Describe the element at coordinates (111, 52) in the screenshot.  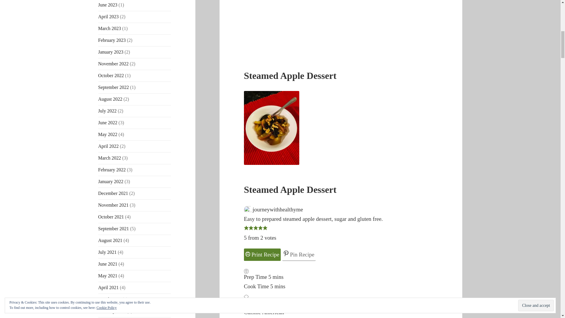
I see `January 2023` at that location.